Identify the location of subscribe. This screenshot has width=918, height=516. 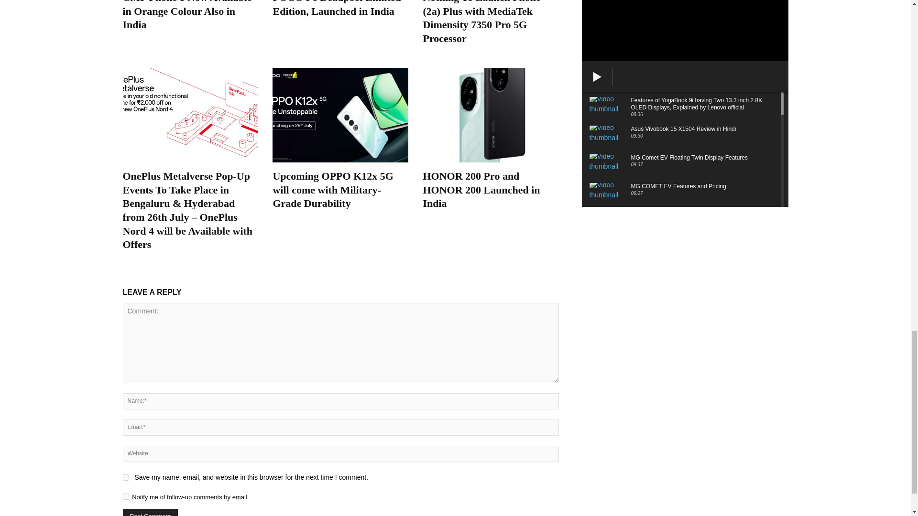
(125, 496).